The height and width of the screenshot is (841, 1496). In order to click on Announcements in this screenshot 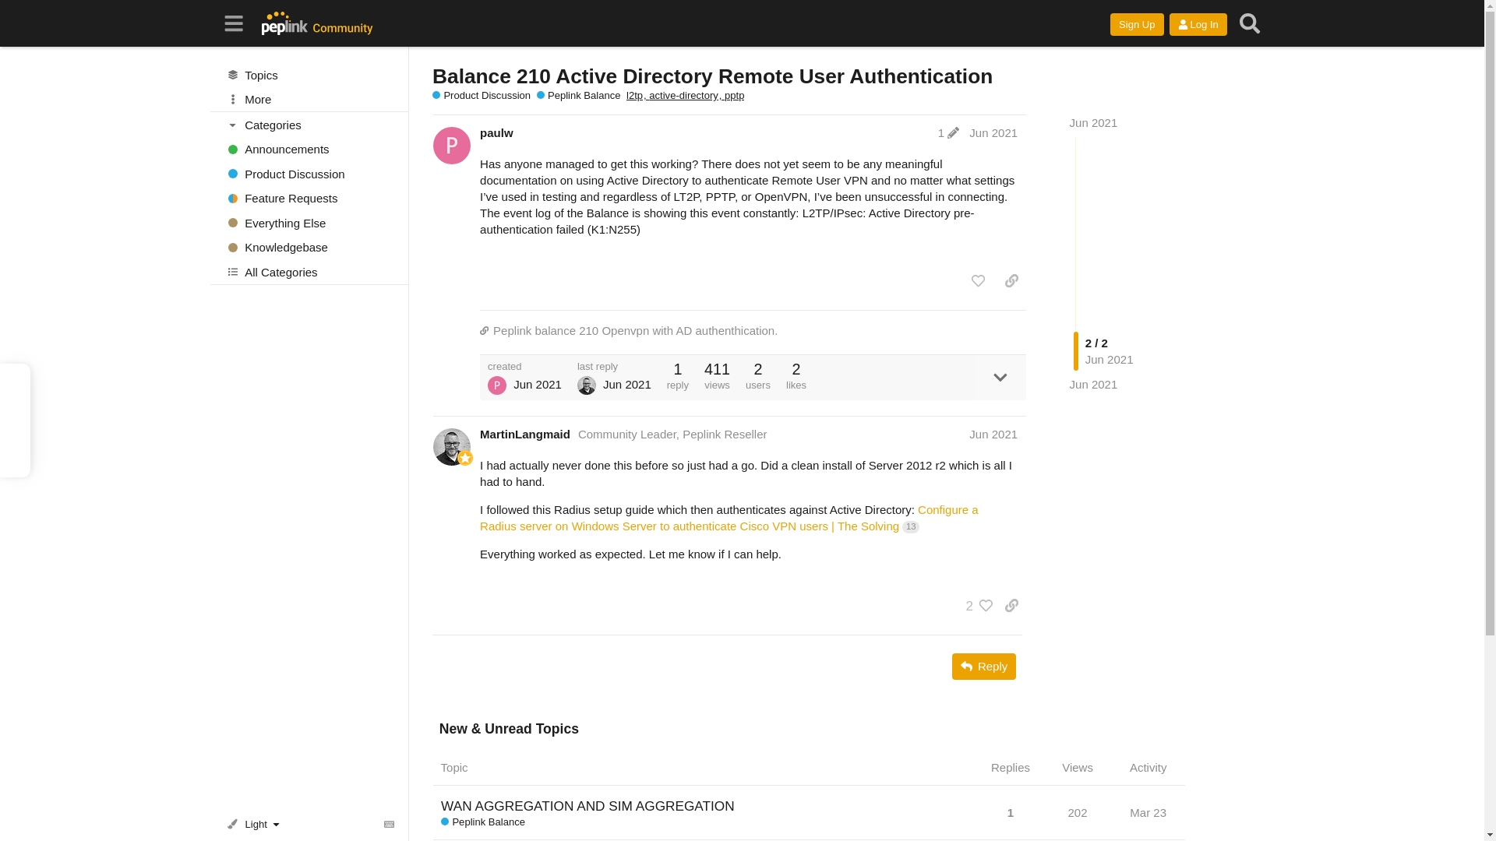, I will do `click(309, 150)`.